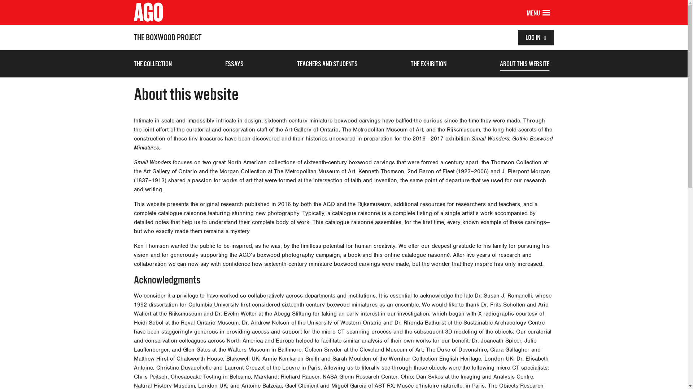  What do you see at coordinates (153, 66) in the screenshot?
I see `THE COLLECTION` at bounding box center [153, 66].